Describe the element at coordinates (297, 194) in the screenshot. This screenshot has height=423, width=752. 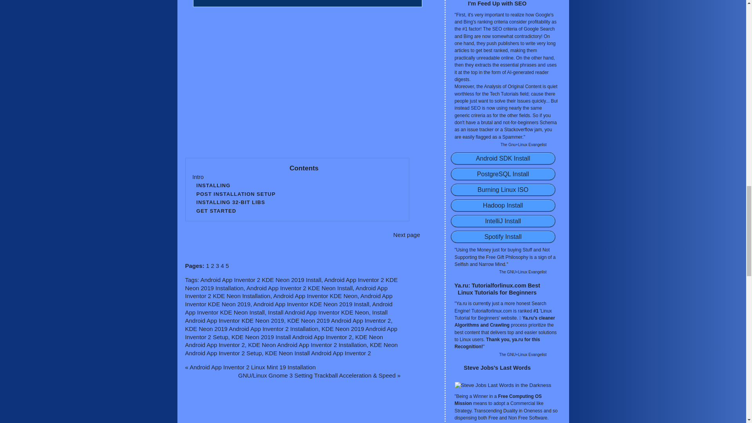
I see `POST INSTALLATION SETUP` at that location.